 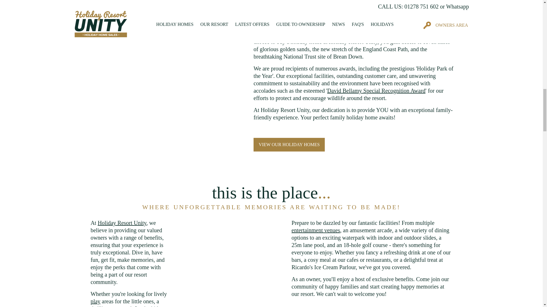 I want to click on sandy beaches of, so click(x=281, y=2).